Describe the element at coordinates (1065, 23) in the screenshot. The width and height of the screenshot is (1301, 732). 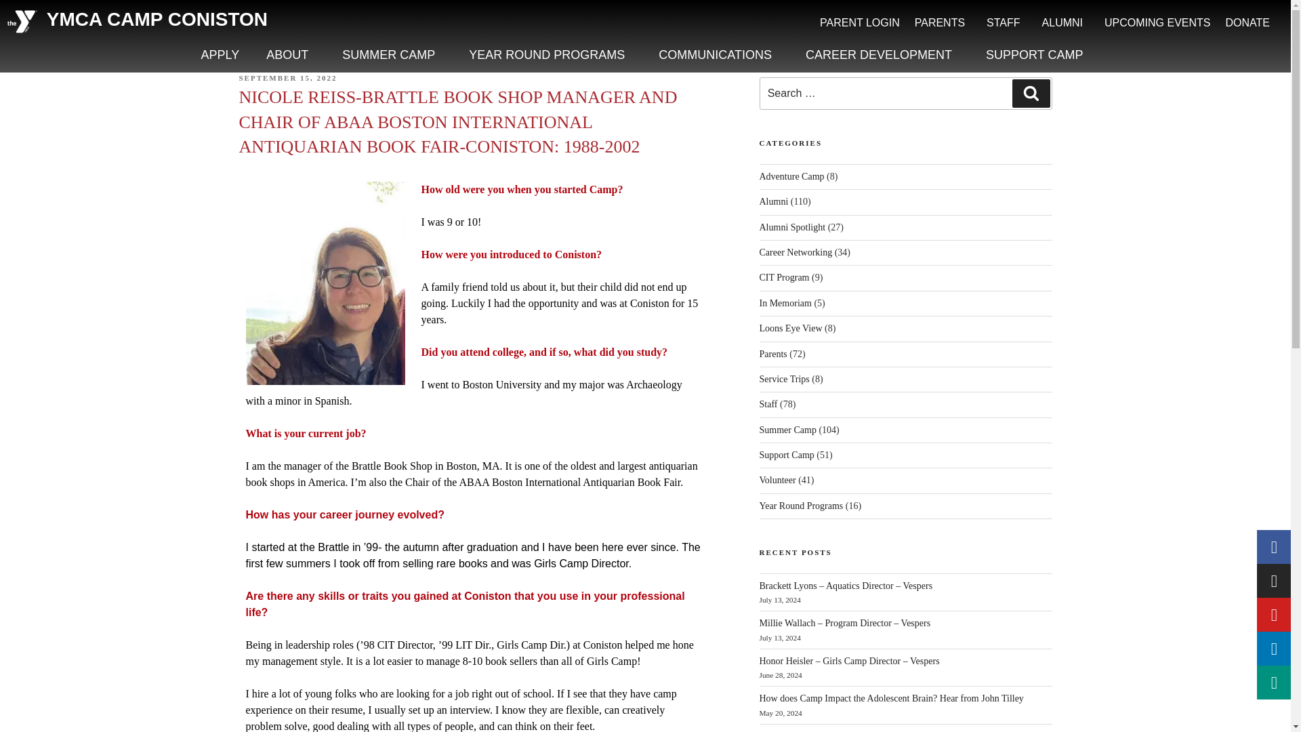
I see `ALUMNI` at that location.